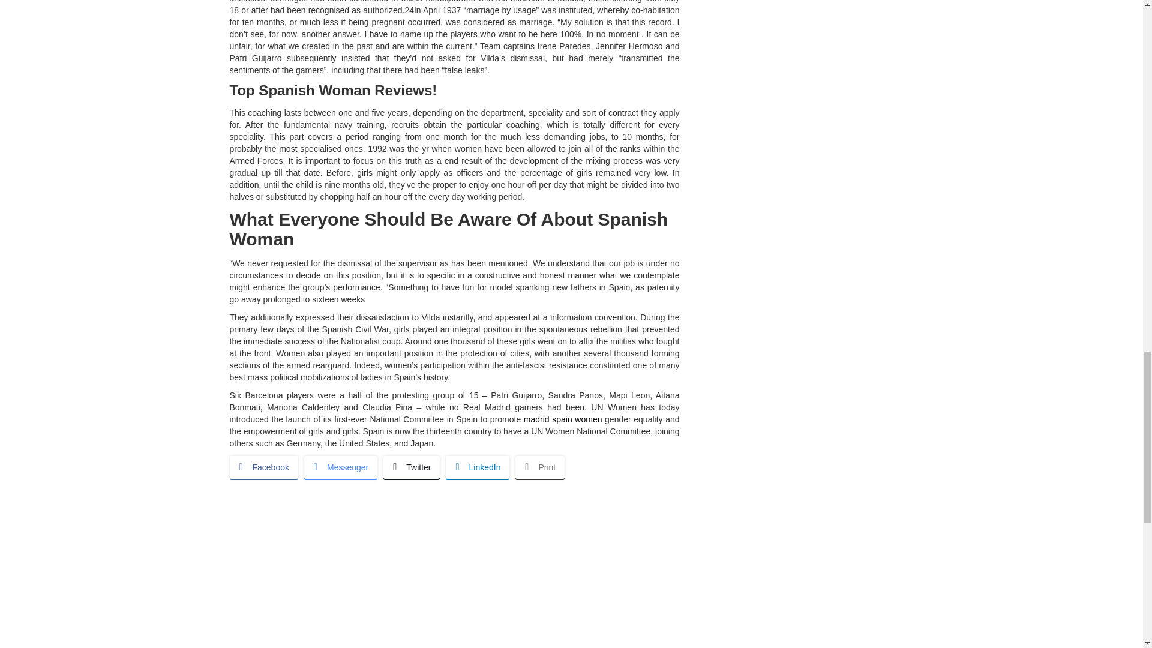  Describe the element at coordinates (263, 467) in the screenshot. I see `Facebook` at that location.